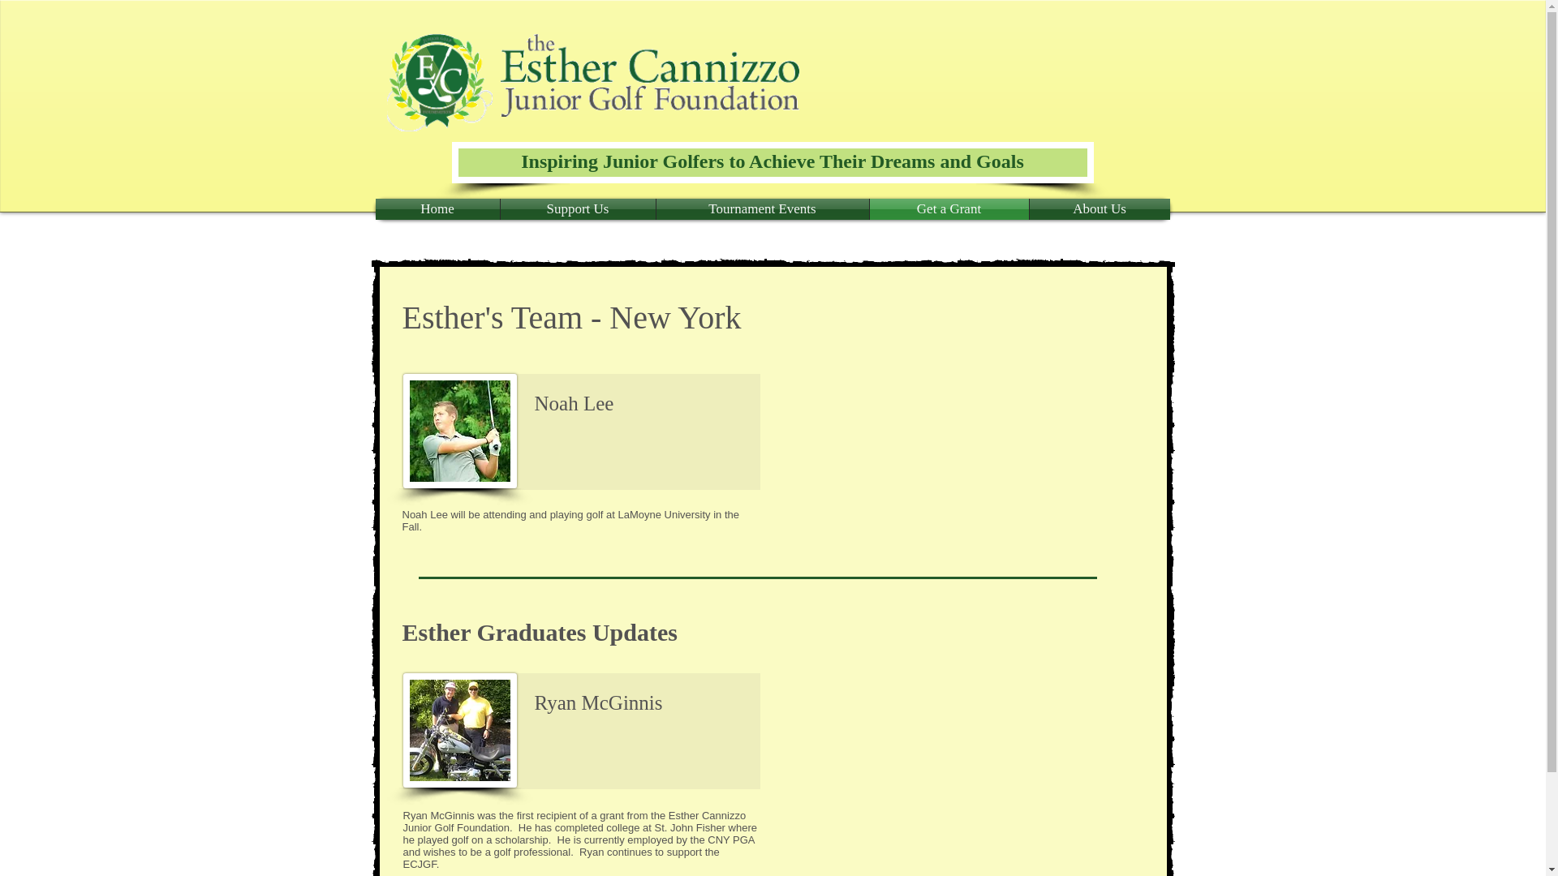 The width and height of the screenshot is (1558, 876). What do you see at coordinates (577, 209) in the screenshot?
I see `Support Us` at bounding box center [577, 209].